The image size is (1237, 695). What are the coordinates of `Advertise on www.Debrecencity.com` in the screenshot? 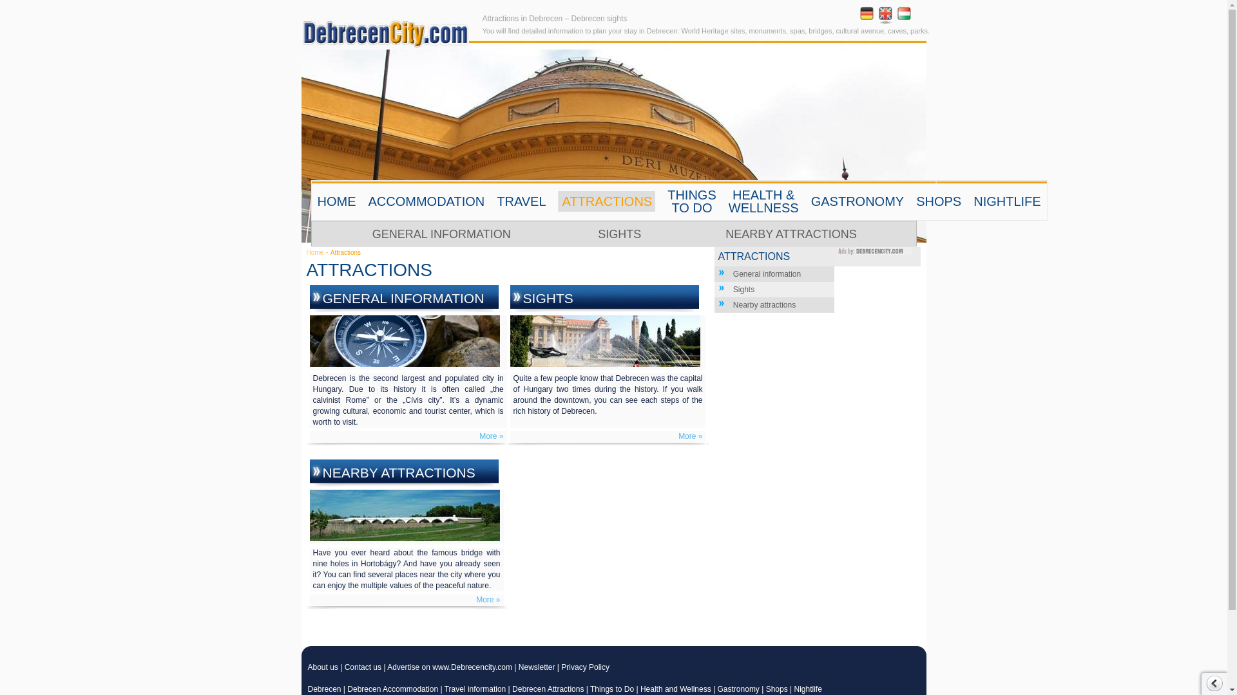 It's located at (449, 667).